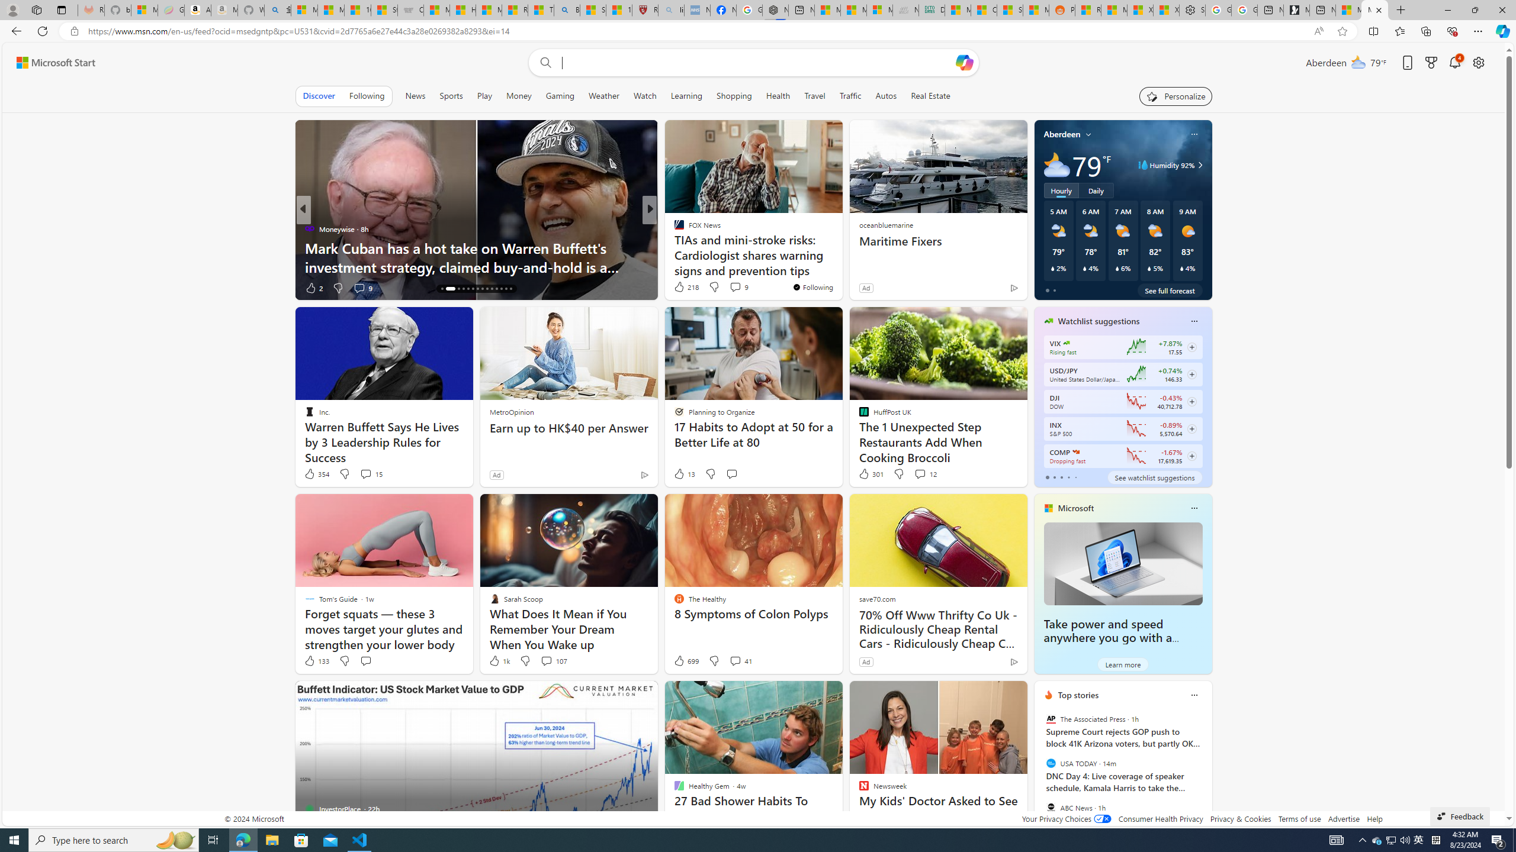 This screenshot has width=1516, height=852. What do you see at coordinates (840, 266) in the screenshot?
I see `The Best Single Stock to Own for 5 Years` at bounding box center [840, 266].